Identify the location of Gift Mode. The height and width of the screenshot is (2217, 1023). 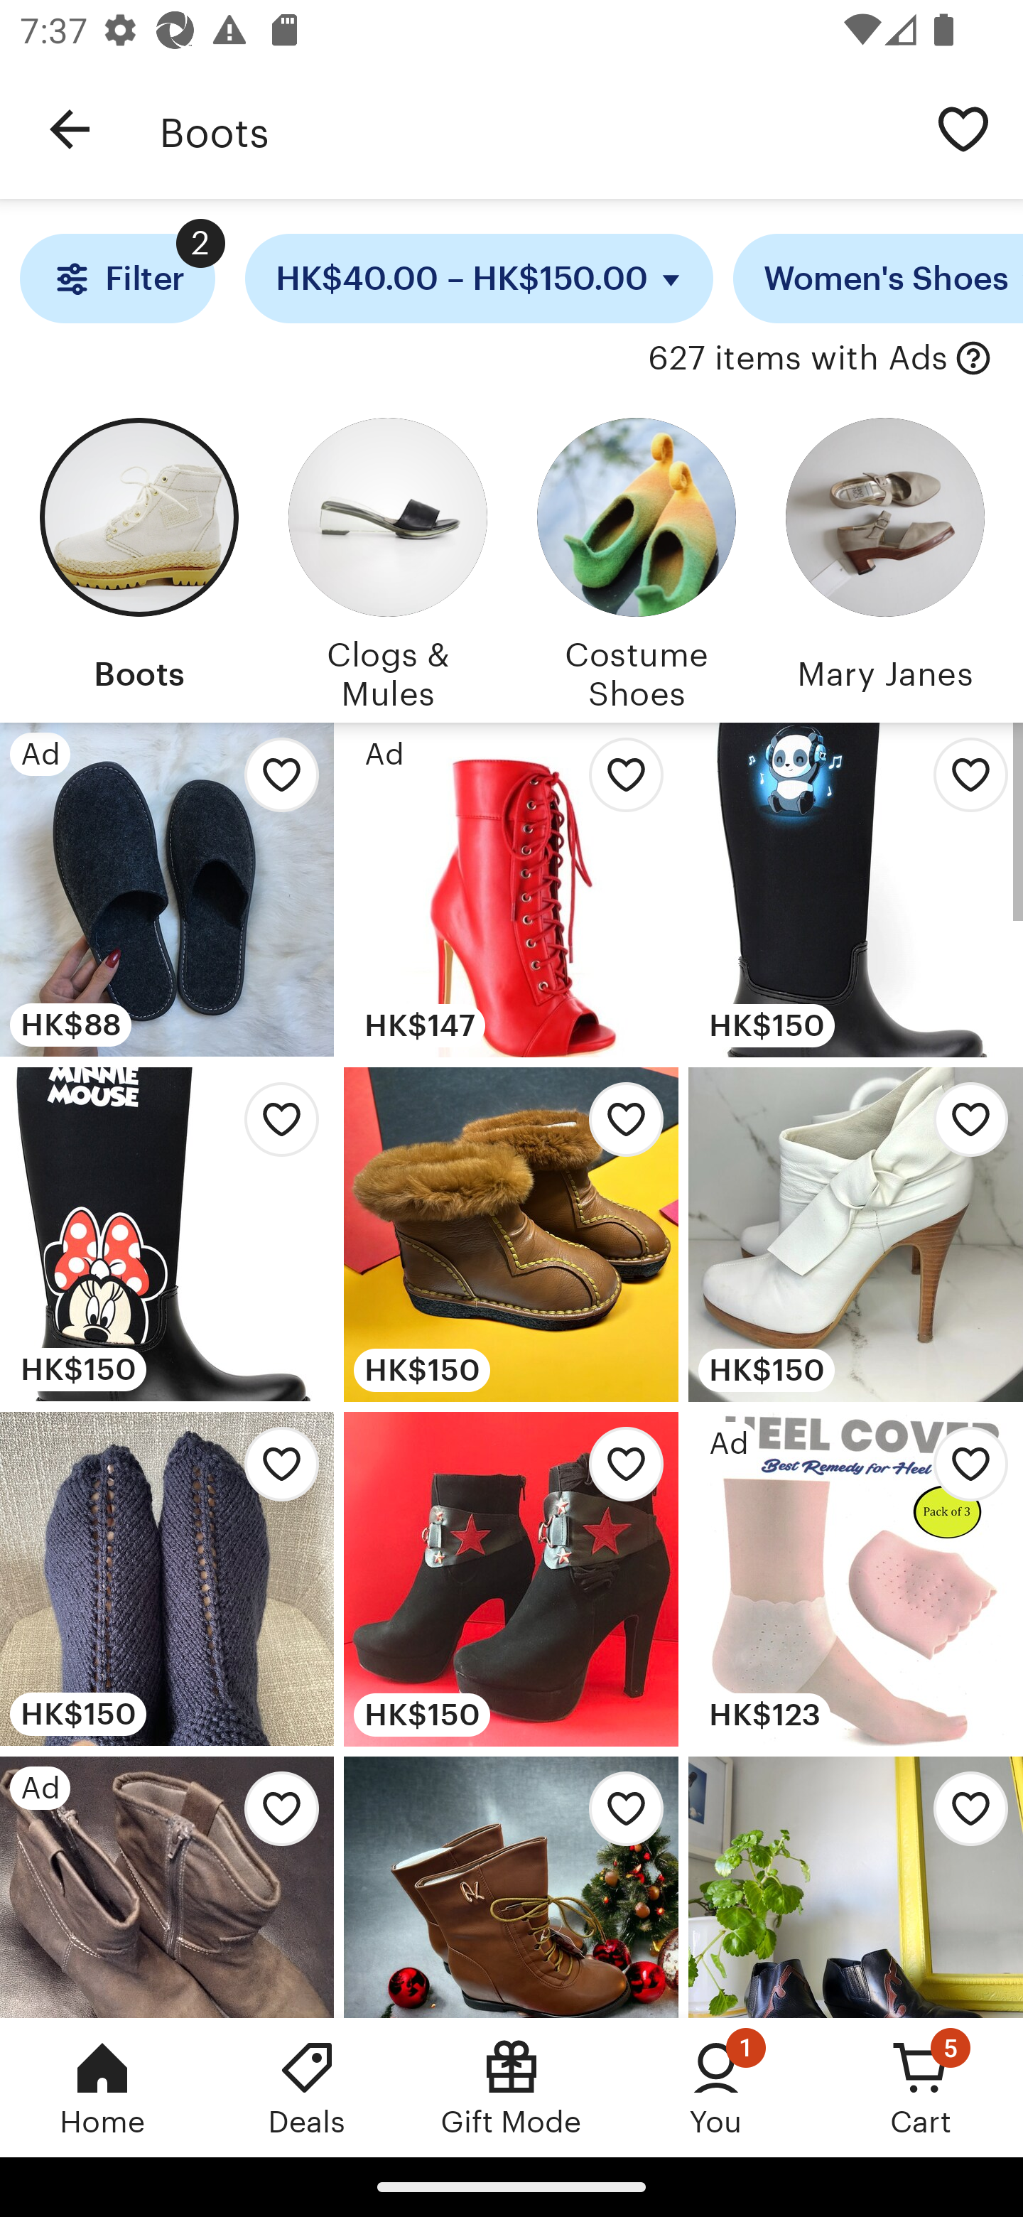
(511, 2087).